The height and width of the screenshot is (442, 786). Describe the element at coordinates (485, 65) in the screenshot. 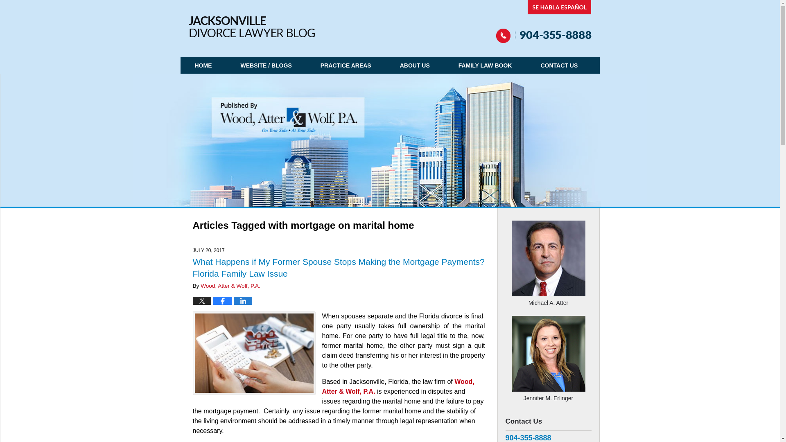

I see `FAMILY LAW BOOK` at that location.